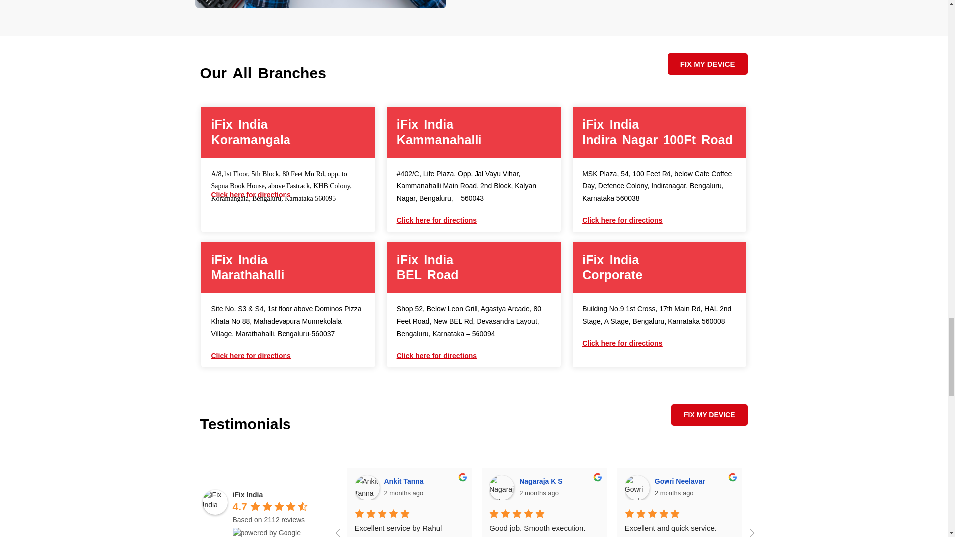  Describe the element at coordinates (251, 194) in the screenshot. I see `Click here for directions` at that location.